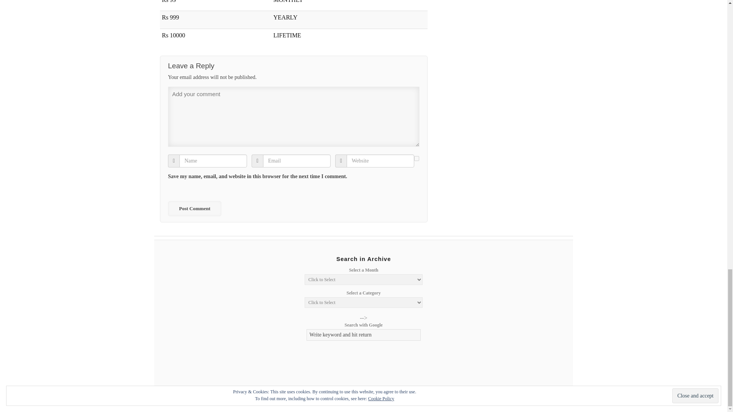 The image size is (733, 412). I want to click on Write keyword and hit return, so click(363, 335).